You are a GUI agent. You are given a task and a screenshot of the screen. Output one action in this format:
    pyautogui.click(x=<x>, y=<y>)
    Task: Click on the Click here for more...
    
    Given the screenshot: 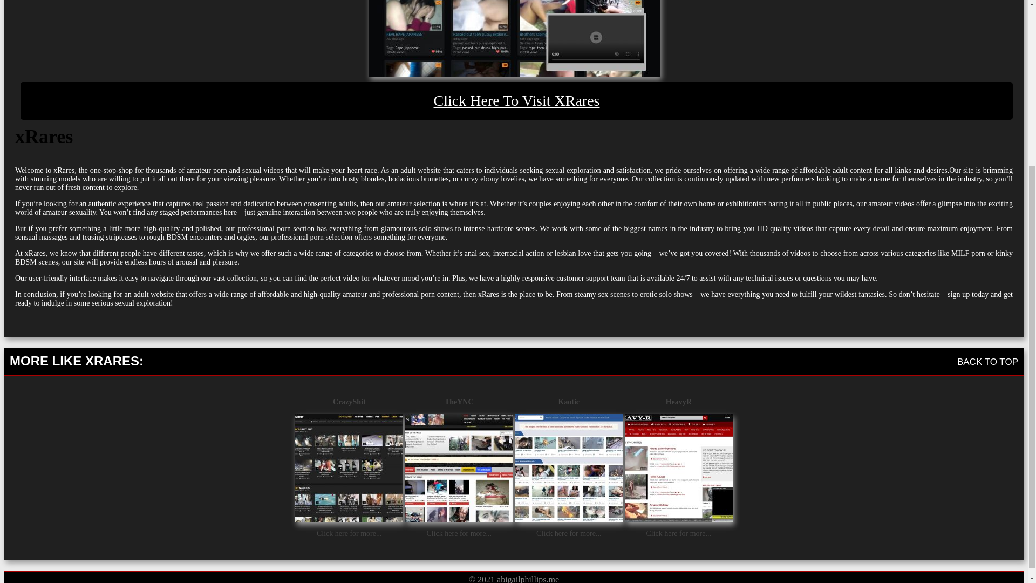 What is the action you would take?
    pyautogui.click(x=459, y=532)
    